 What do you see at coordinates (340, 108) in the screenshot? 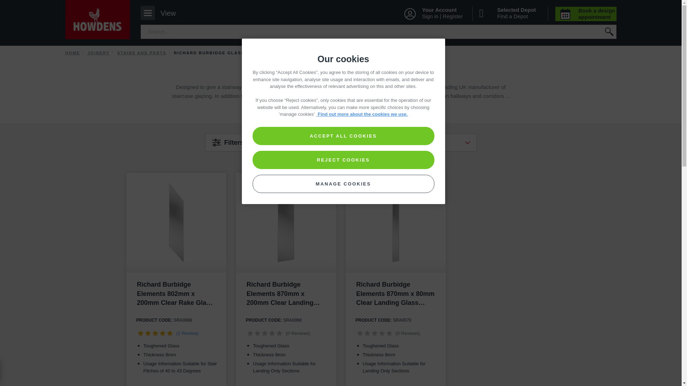
I see `Navigation` at bounding box center [340, 108].